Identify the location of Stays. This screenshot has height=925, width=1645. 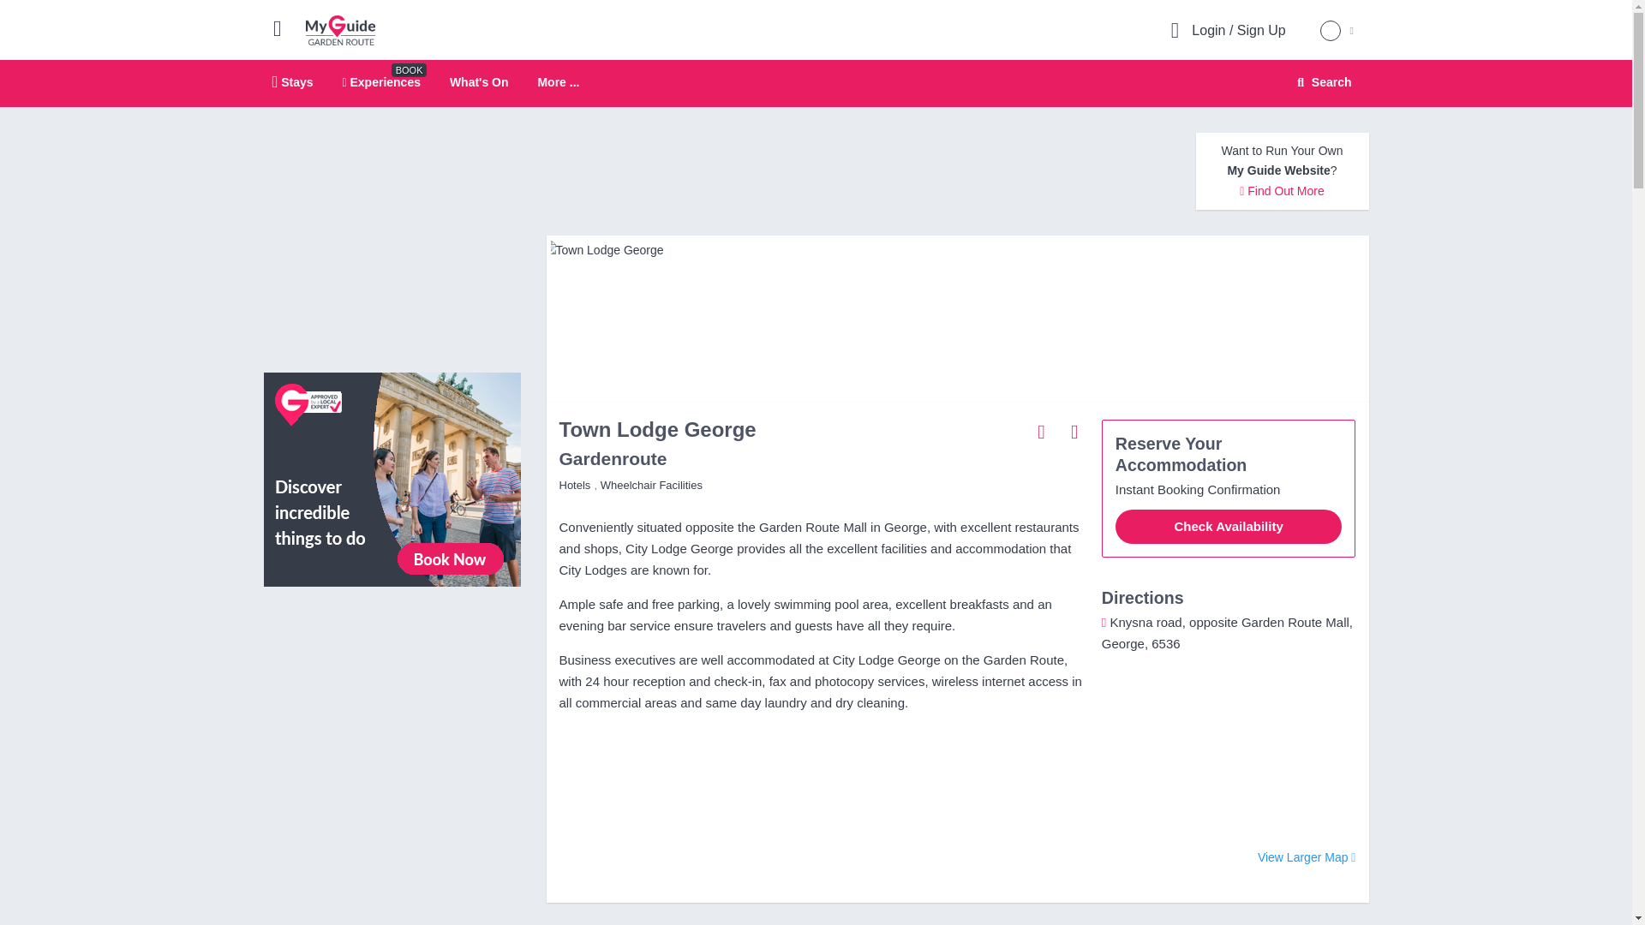
(381, 81).